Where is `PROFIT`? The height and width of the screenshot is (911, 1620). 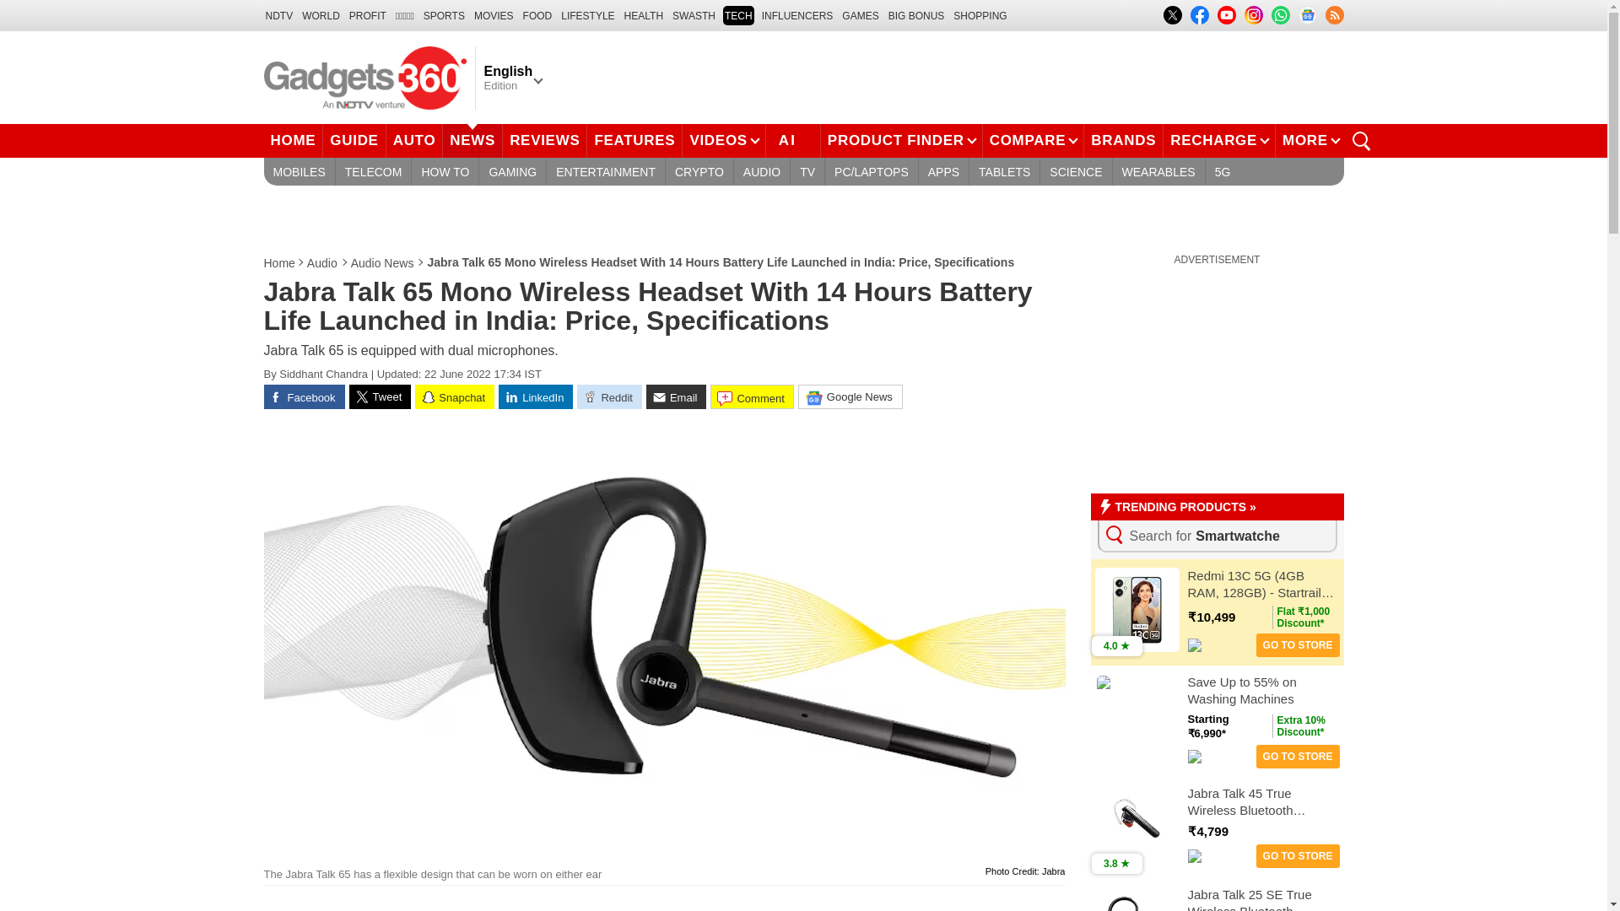 PROFIT is located at coordinates (368, 15).